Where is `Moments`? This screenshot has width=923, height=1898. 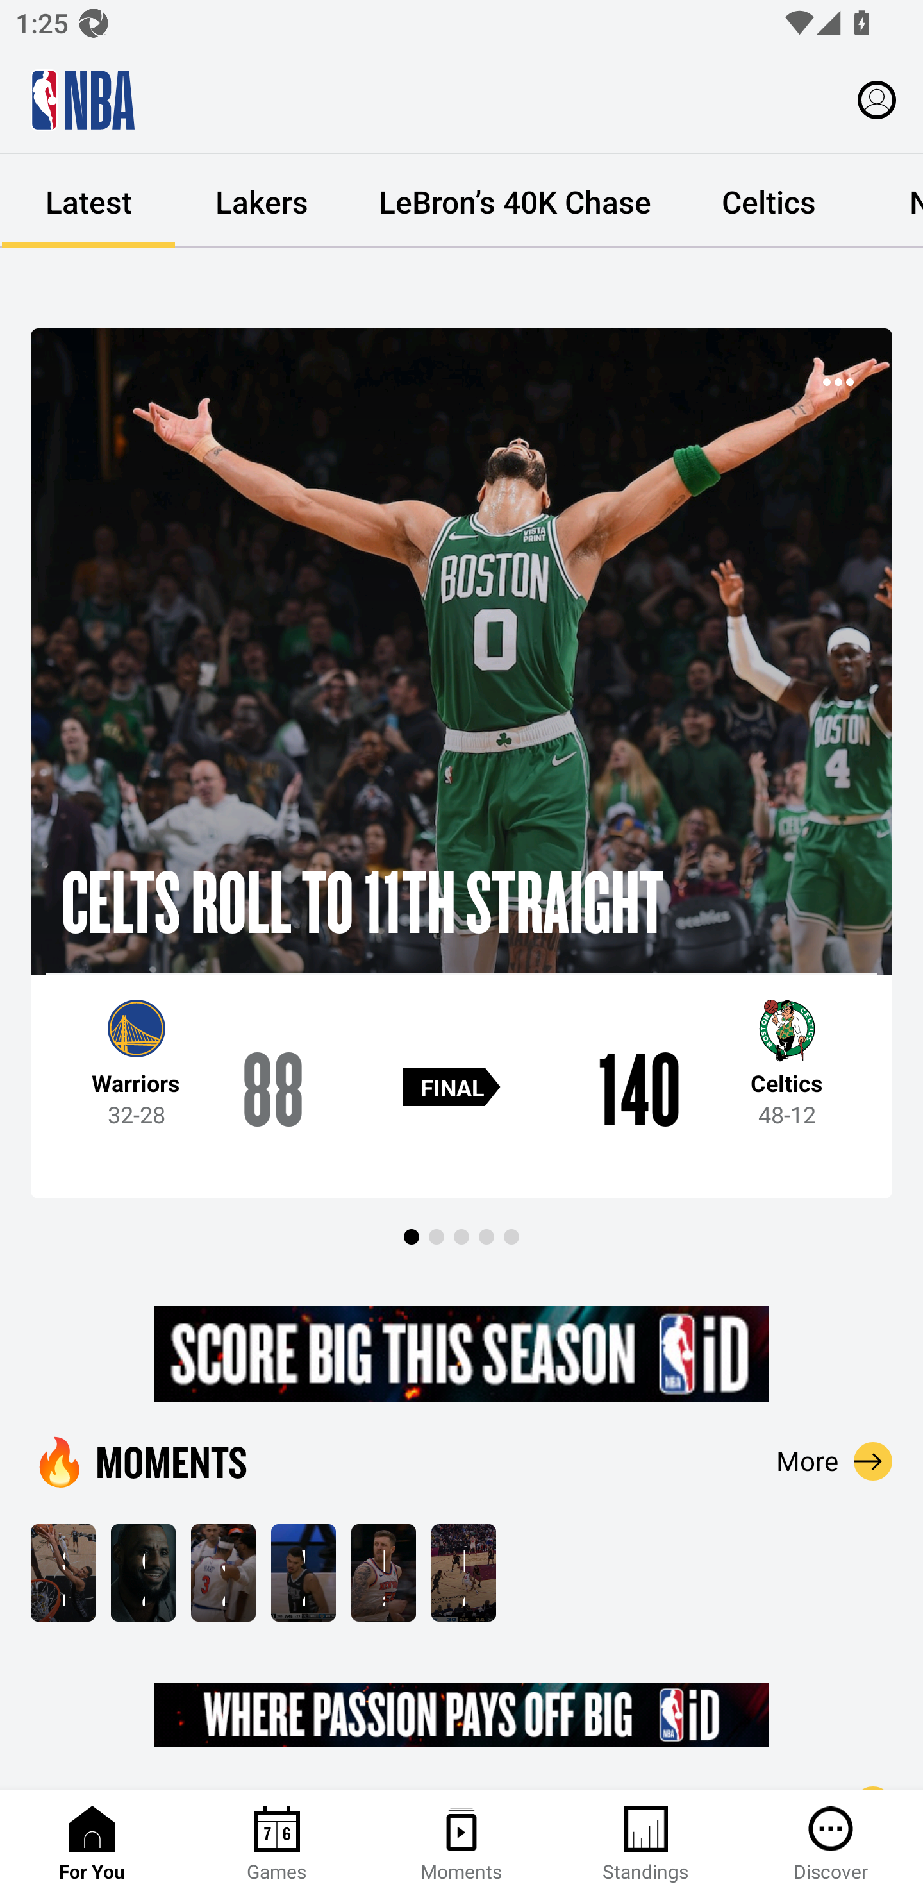
Moments is located at coordinates (462, 1844).